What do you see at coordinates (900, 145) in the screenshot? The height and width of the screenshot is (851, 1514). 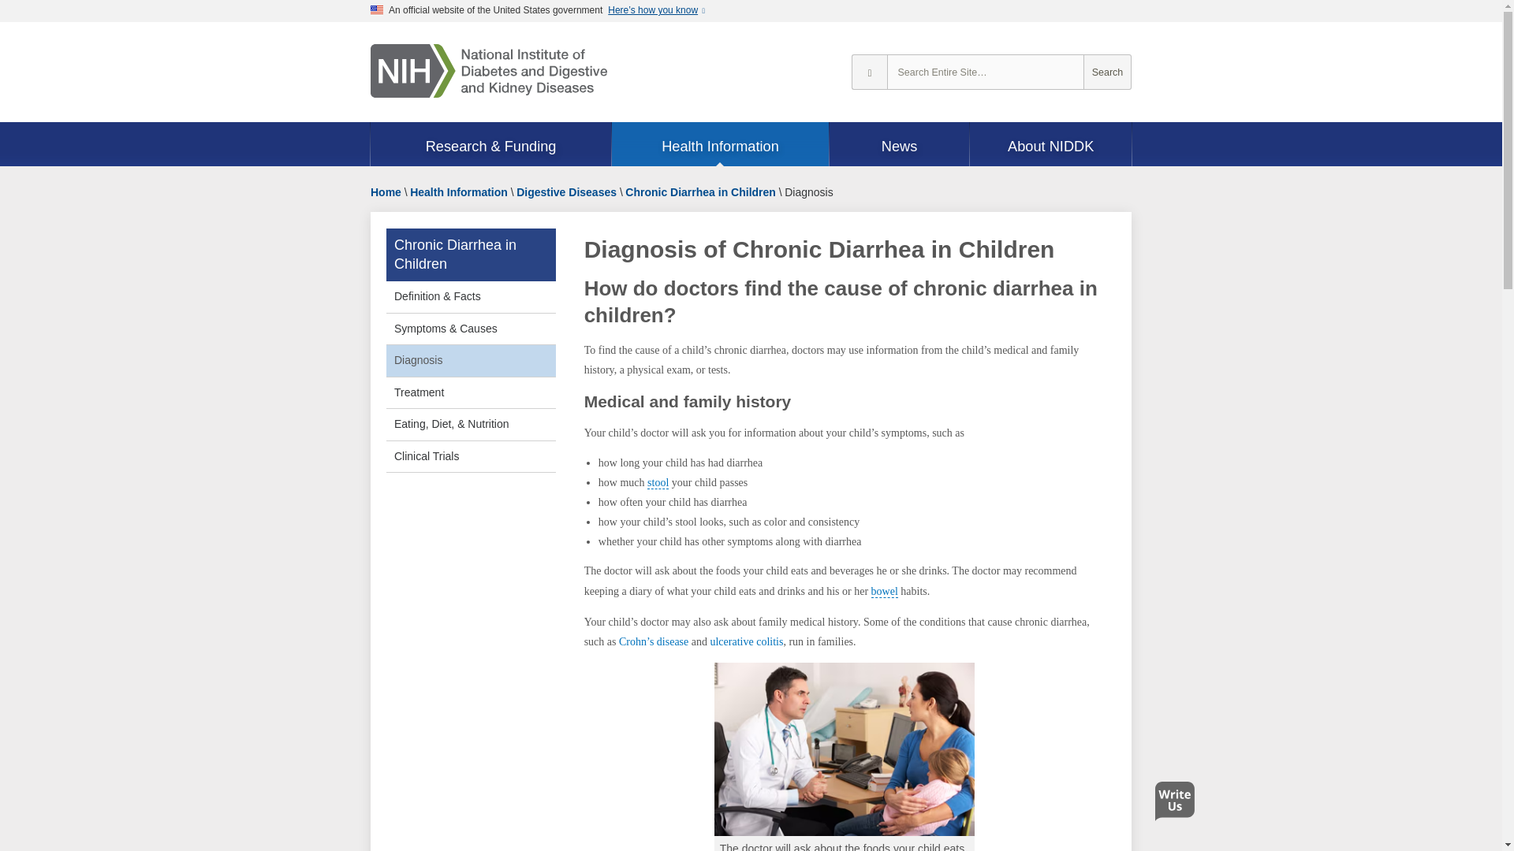 I see `News` at bounding box center [900, 145].